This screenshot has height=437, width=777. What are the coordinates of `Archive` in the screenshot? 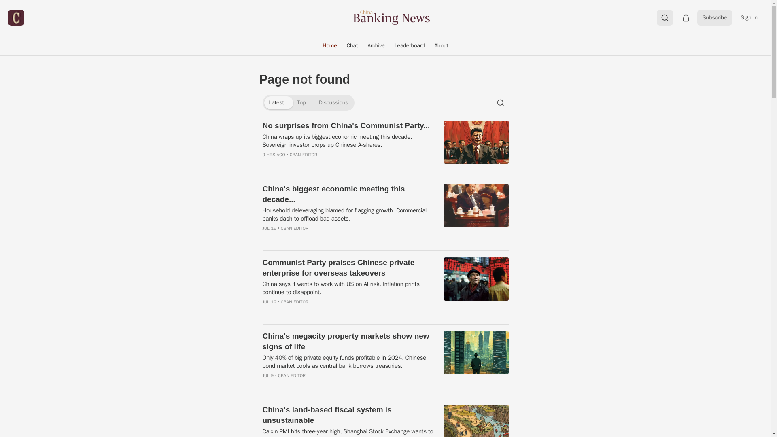 It's located at (376, 45).